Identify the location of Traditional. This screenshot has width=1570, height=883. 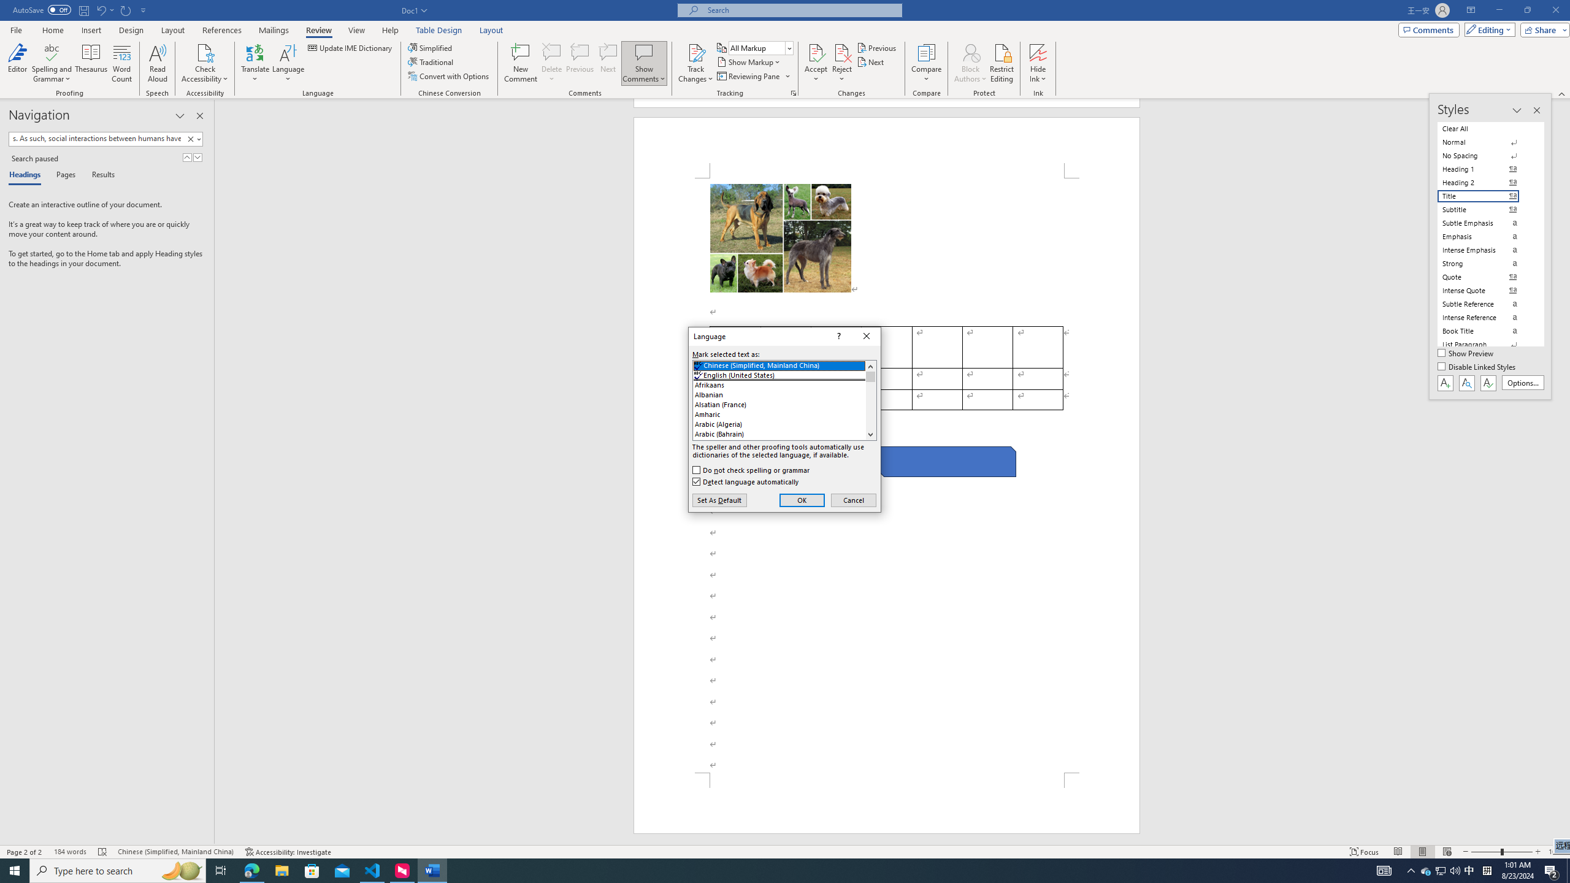
(432, 61).